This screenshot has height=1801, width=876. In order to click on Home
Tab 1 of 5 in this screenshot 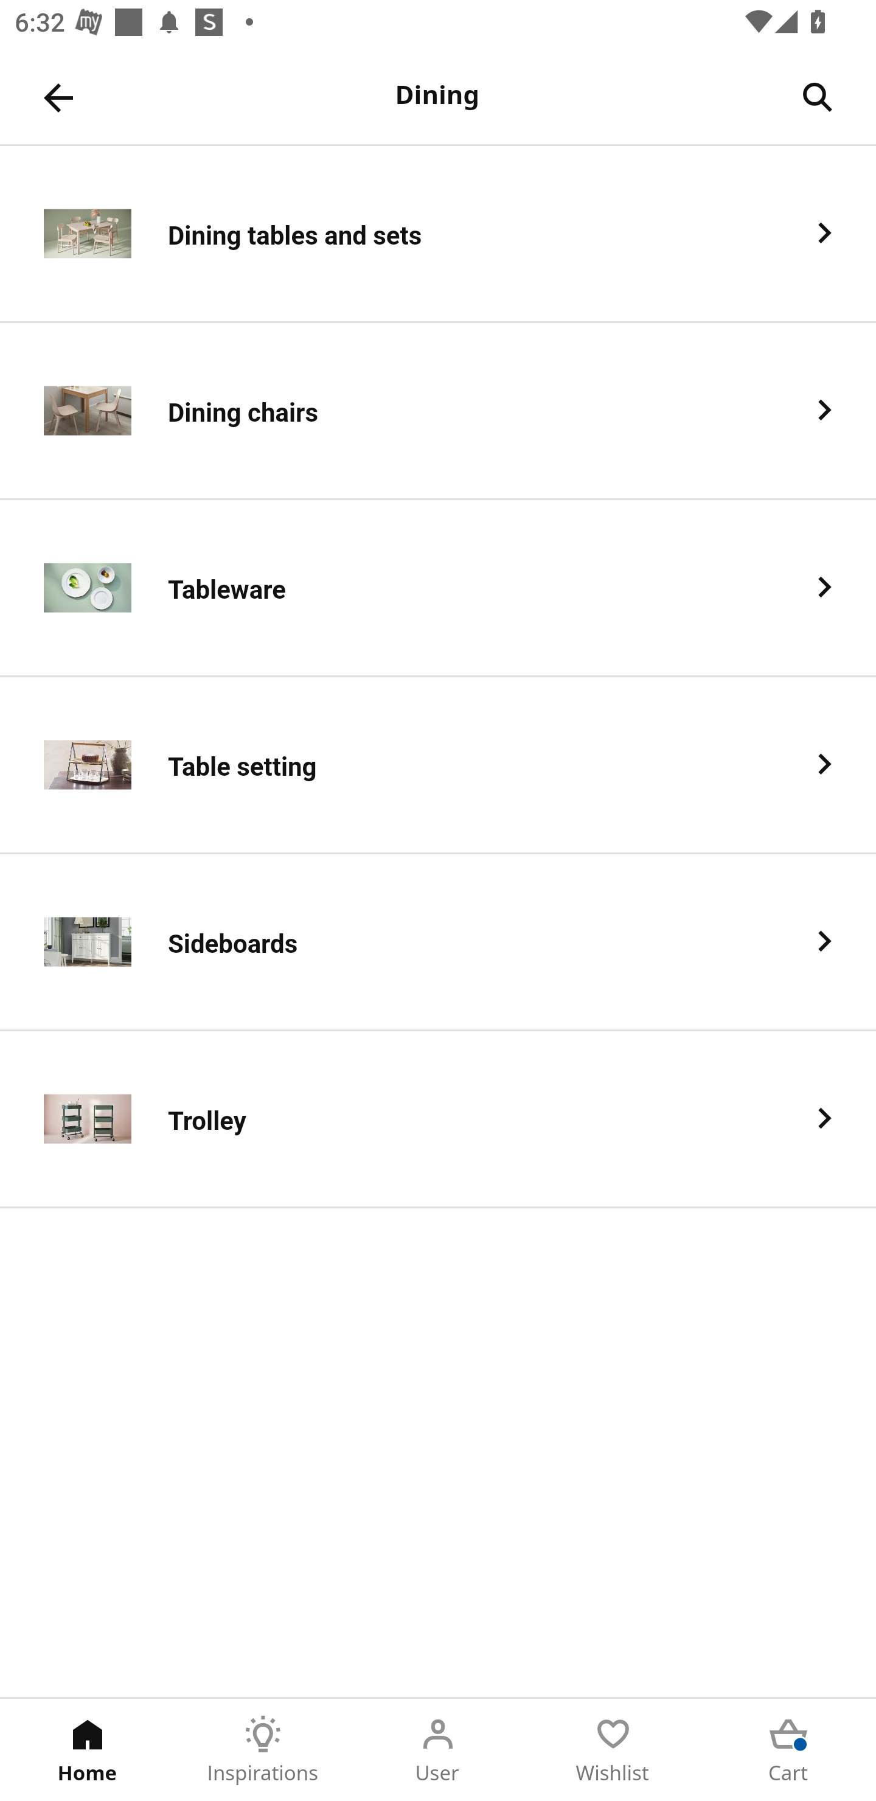, I will do `click(88, 1750)`.